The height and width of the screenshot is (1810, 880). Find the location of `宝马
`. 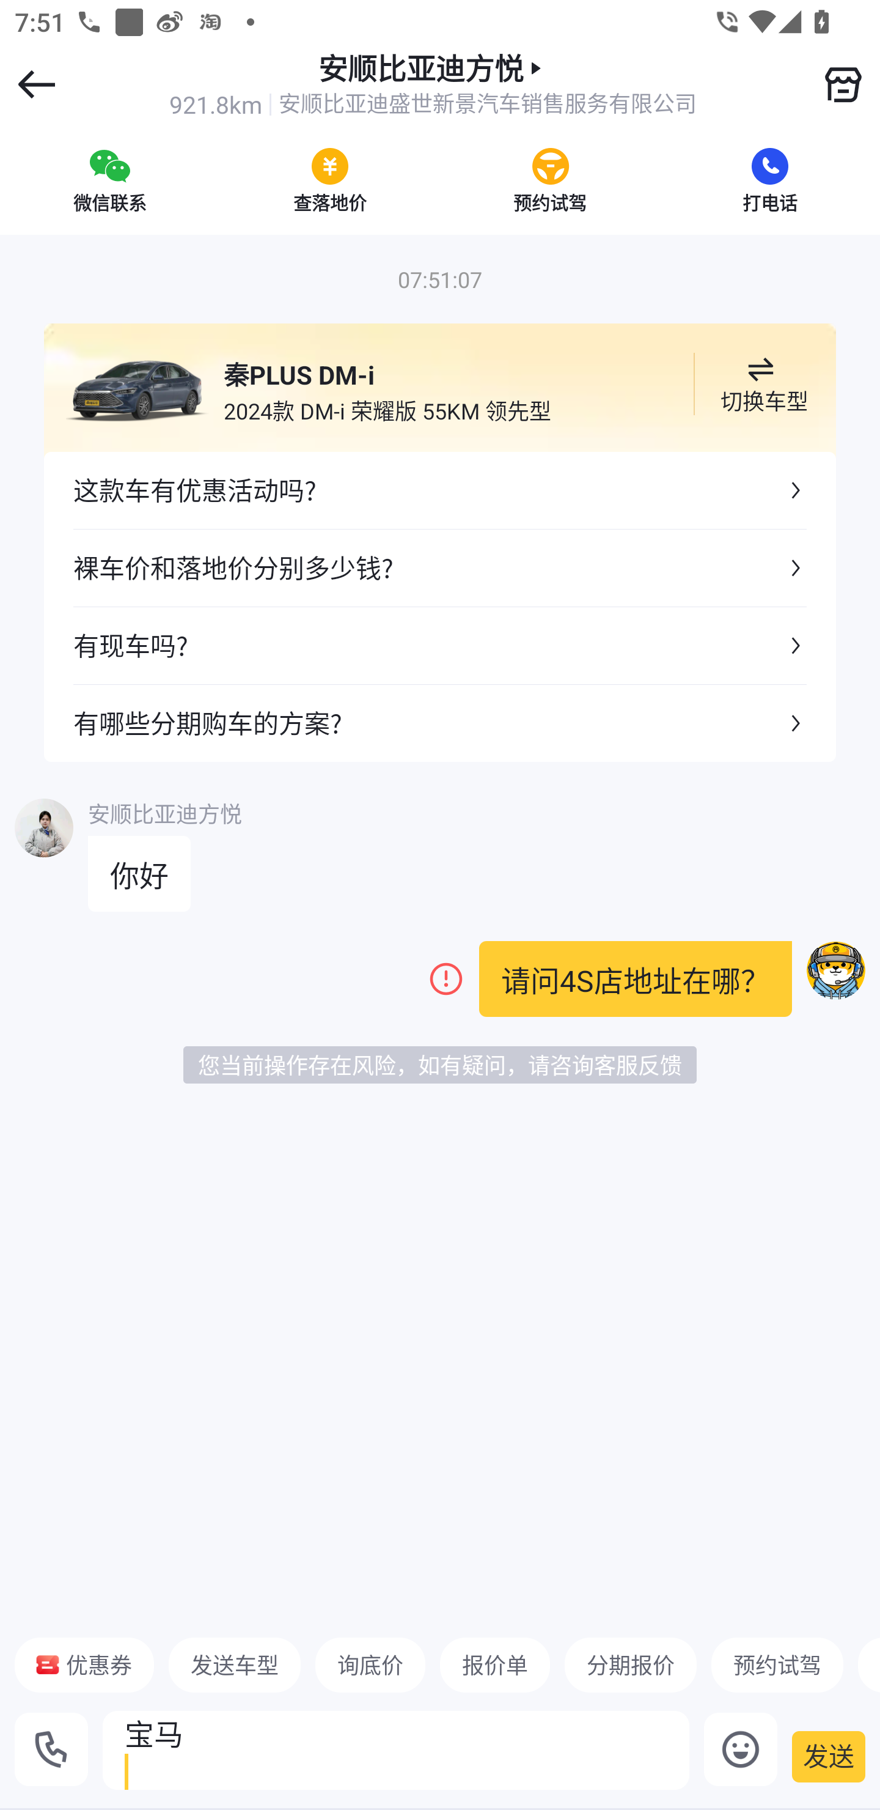

宝马
 is located at coordinates (396, 1750).